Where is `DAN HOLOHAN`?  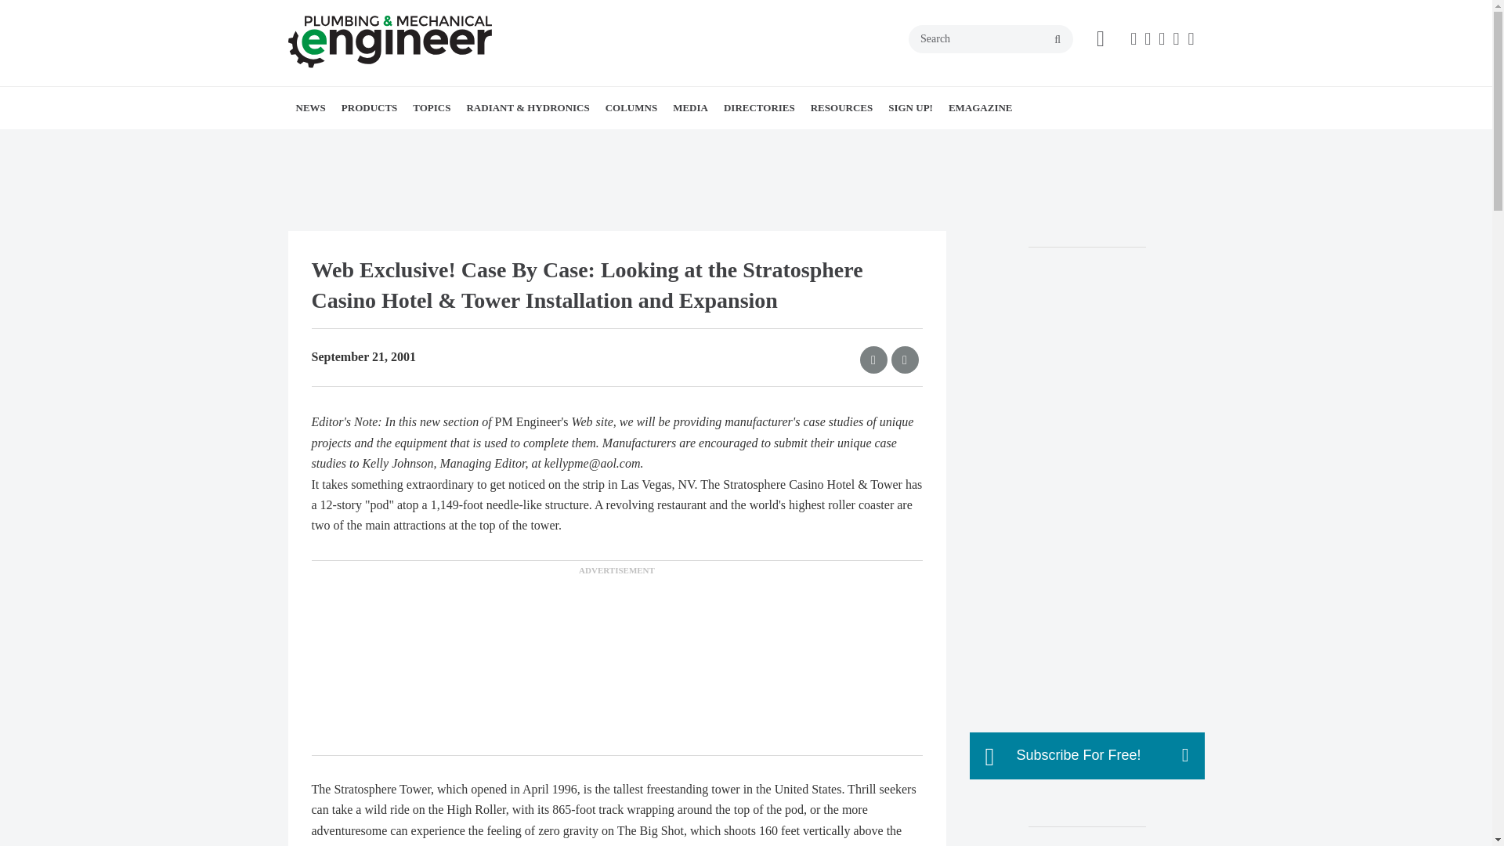 DAN HOLOHAN is located at coordinates (723, 142).